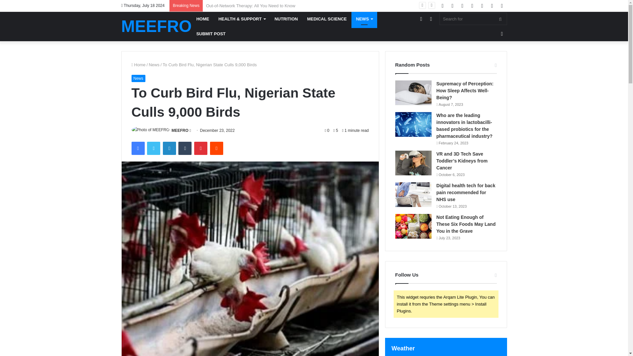 This screenshot has width=633, height=356. What do you see at coordinates (154, 65) in the screenshot?
I see `News` at bounding box center [154, 65].